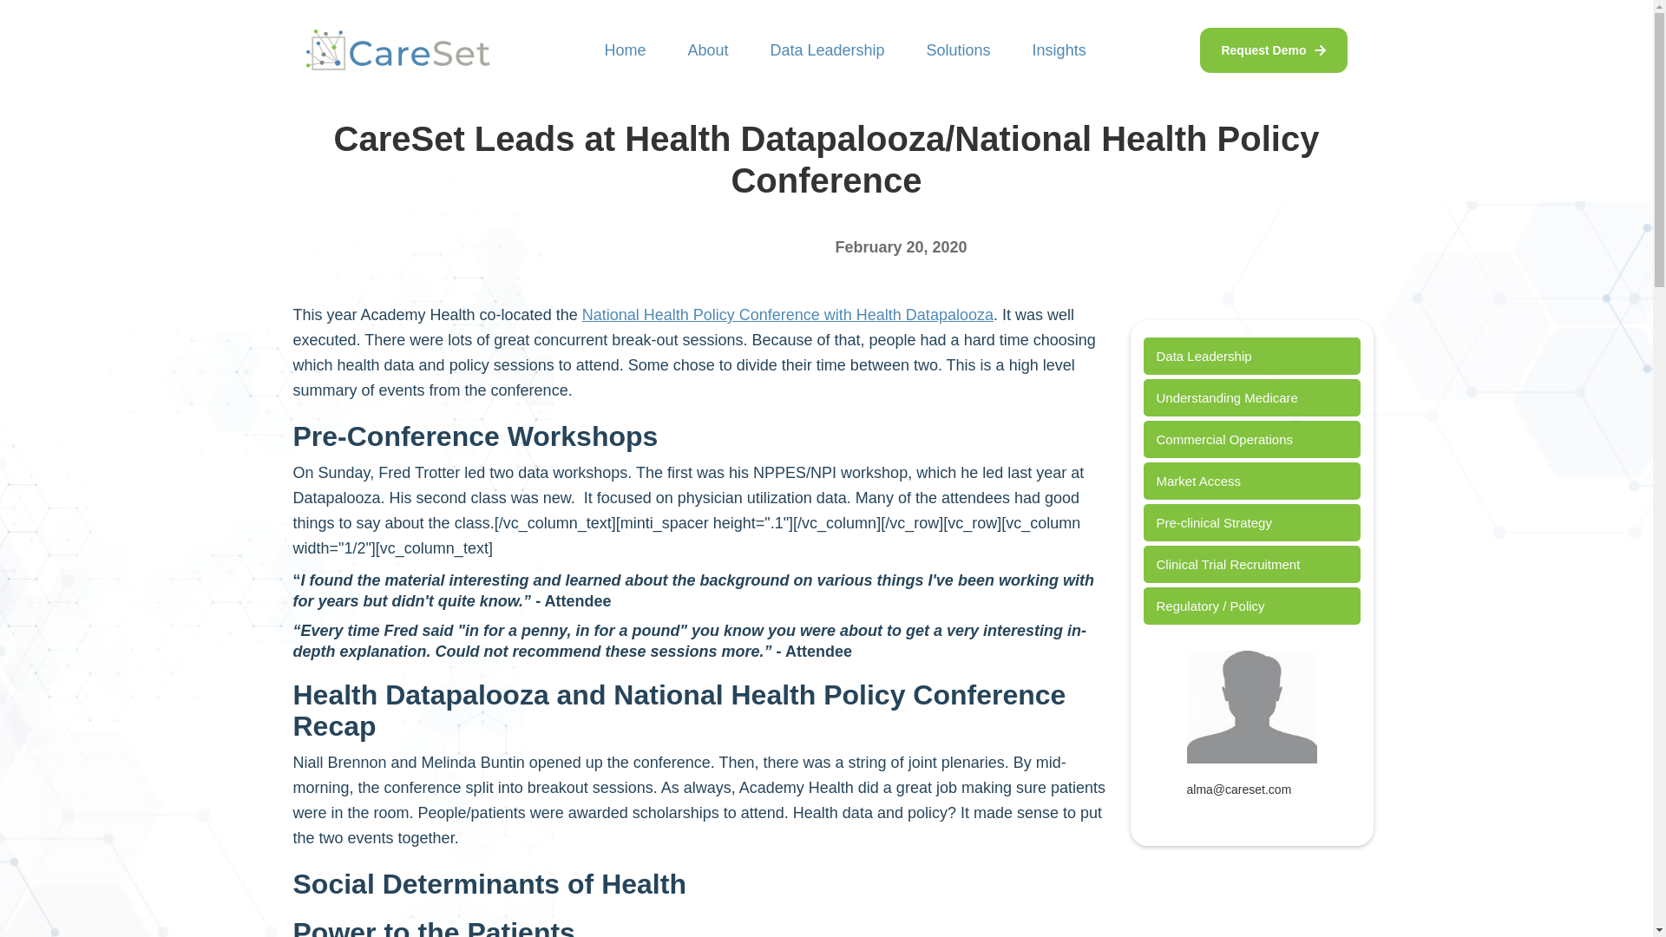 The image size is (1666, 937). I want to click on Data Leadership, so click(1251, 356).